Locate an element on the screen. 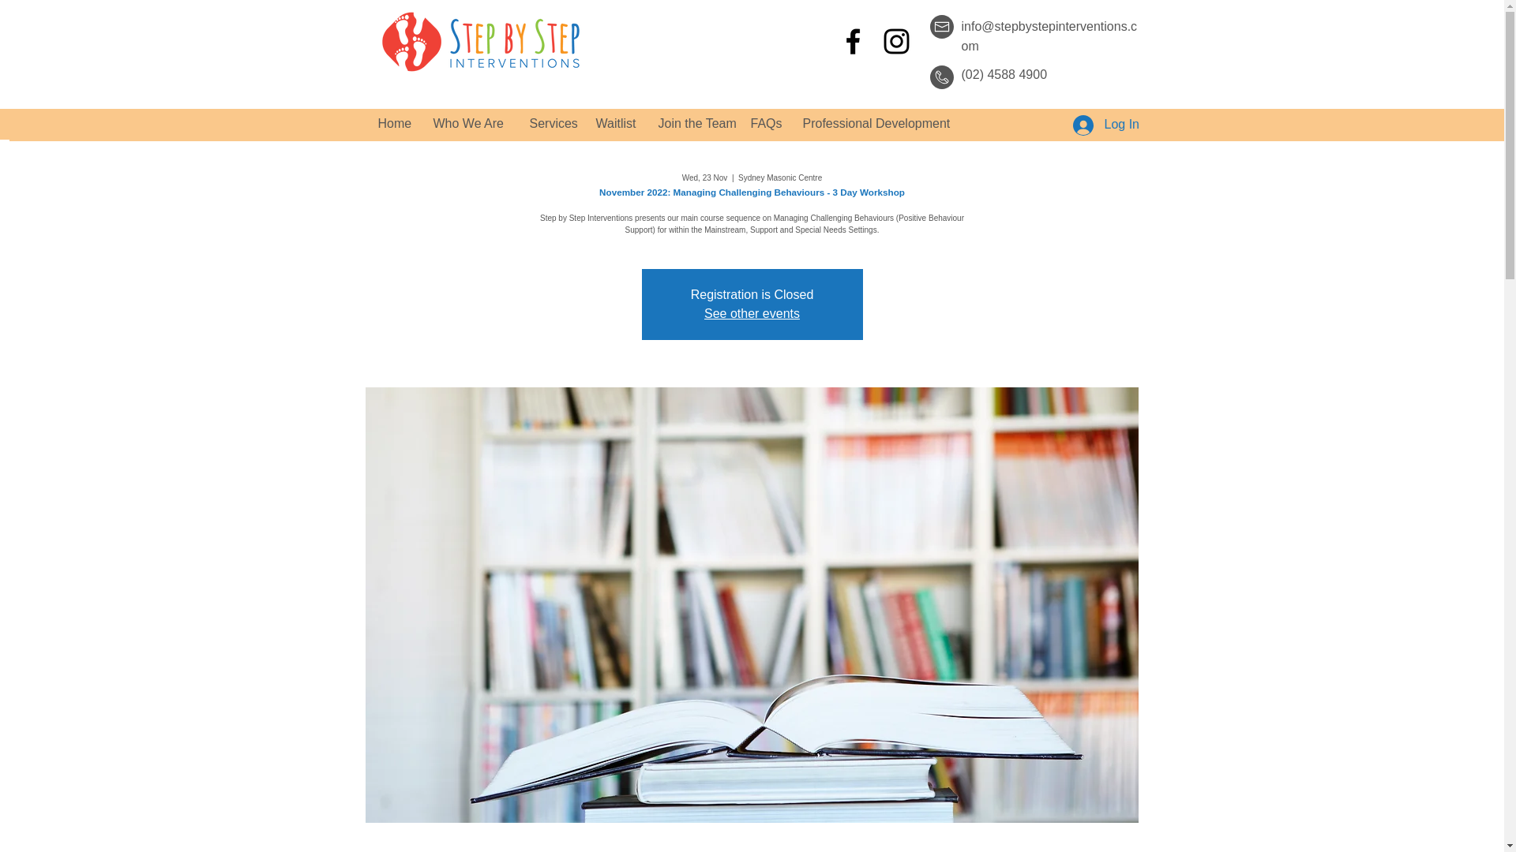  Waitlist is located at coordinates (615, 123).